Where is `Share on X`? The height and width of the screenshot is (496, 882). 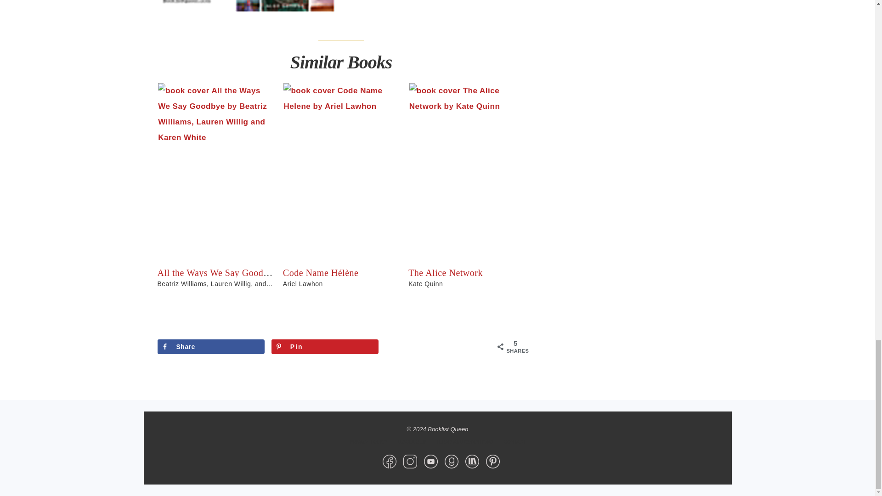
Share on X is located at coordinates (439, 346).